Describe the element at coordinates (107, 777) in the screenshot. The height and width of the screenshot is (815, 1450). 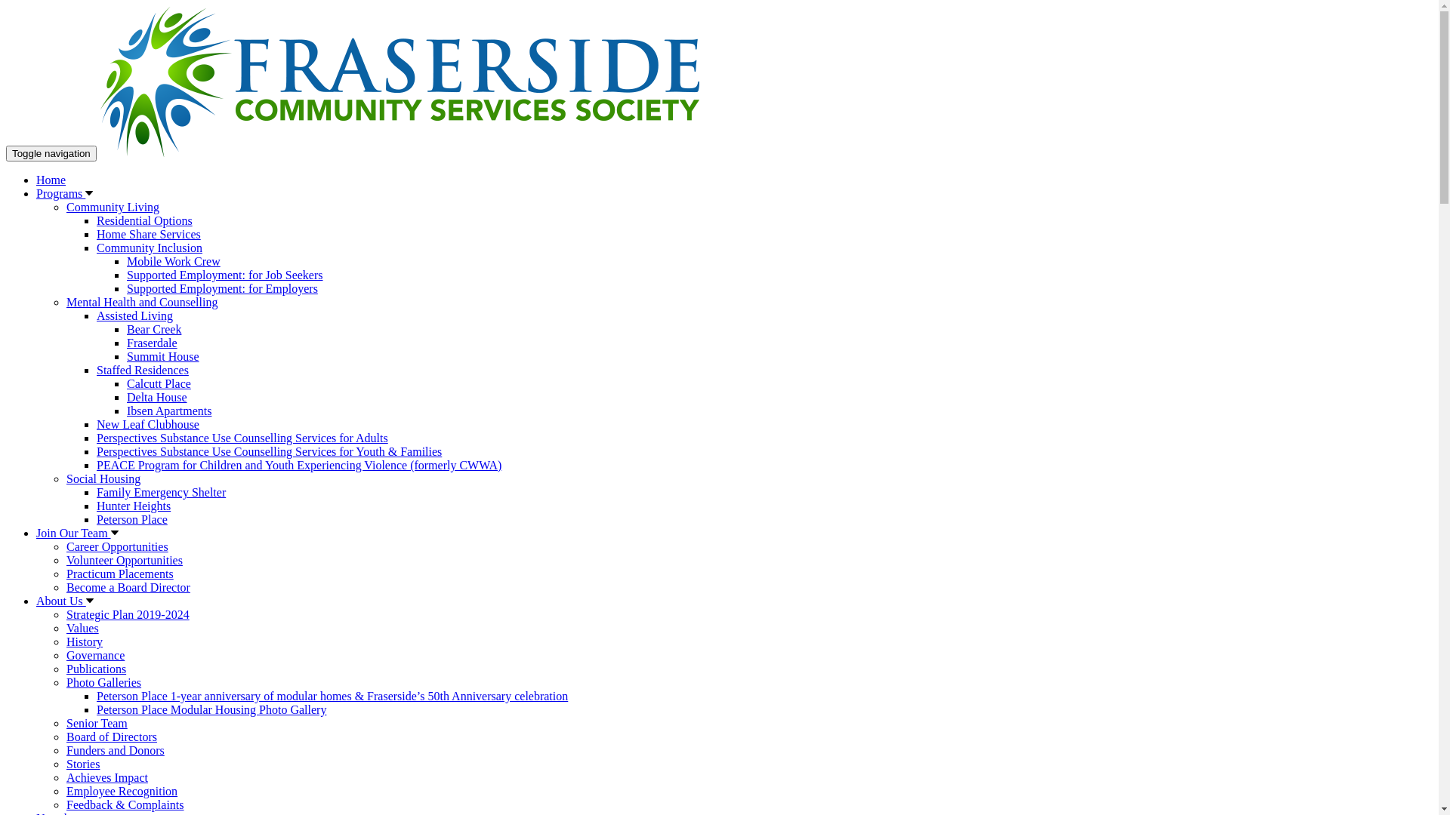
I see `Achieves Impact` at that location.